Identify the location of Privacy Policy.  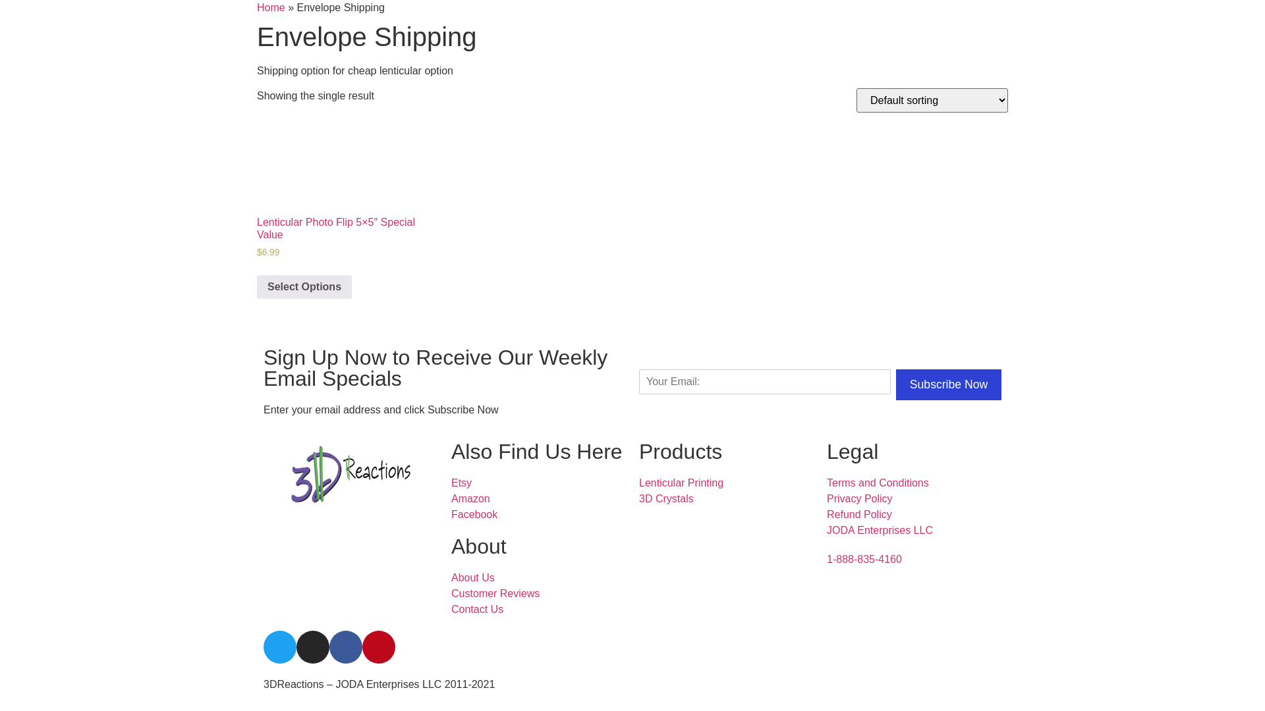
(914, 499).